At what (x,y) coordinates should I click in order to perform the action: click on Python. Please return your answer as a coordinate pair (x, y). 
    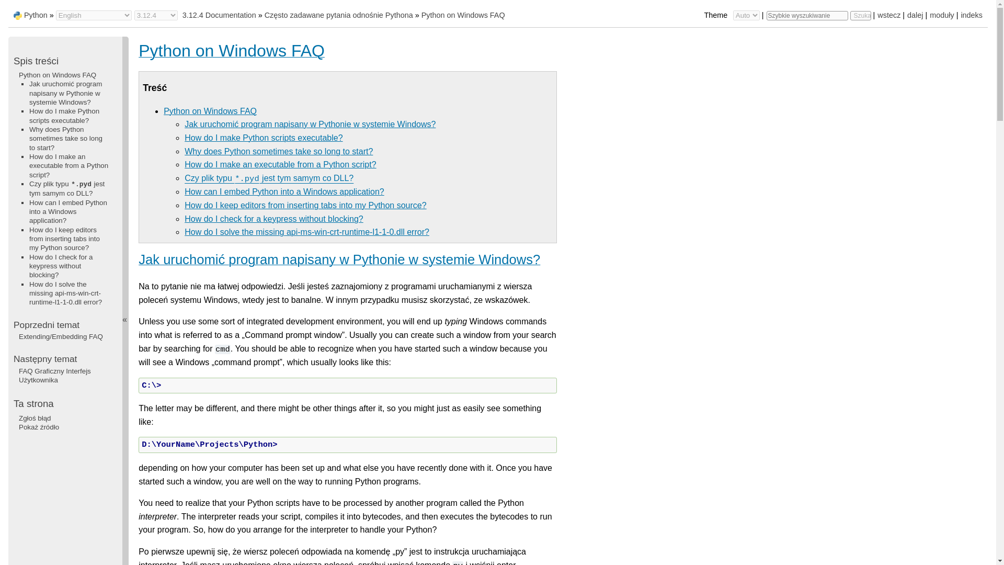
    Looking at the image, I should click on (36, 15).